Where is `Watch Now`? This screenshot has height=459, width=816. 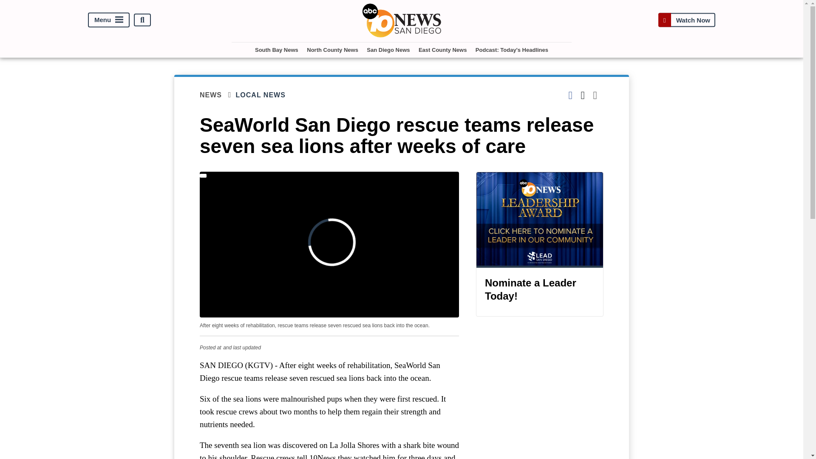 Watch Now is located at coordinates (686, 20).